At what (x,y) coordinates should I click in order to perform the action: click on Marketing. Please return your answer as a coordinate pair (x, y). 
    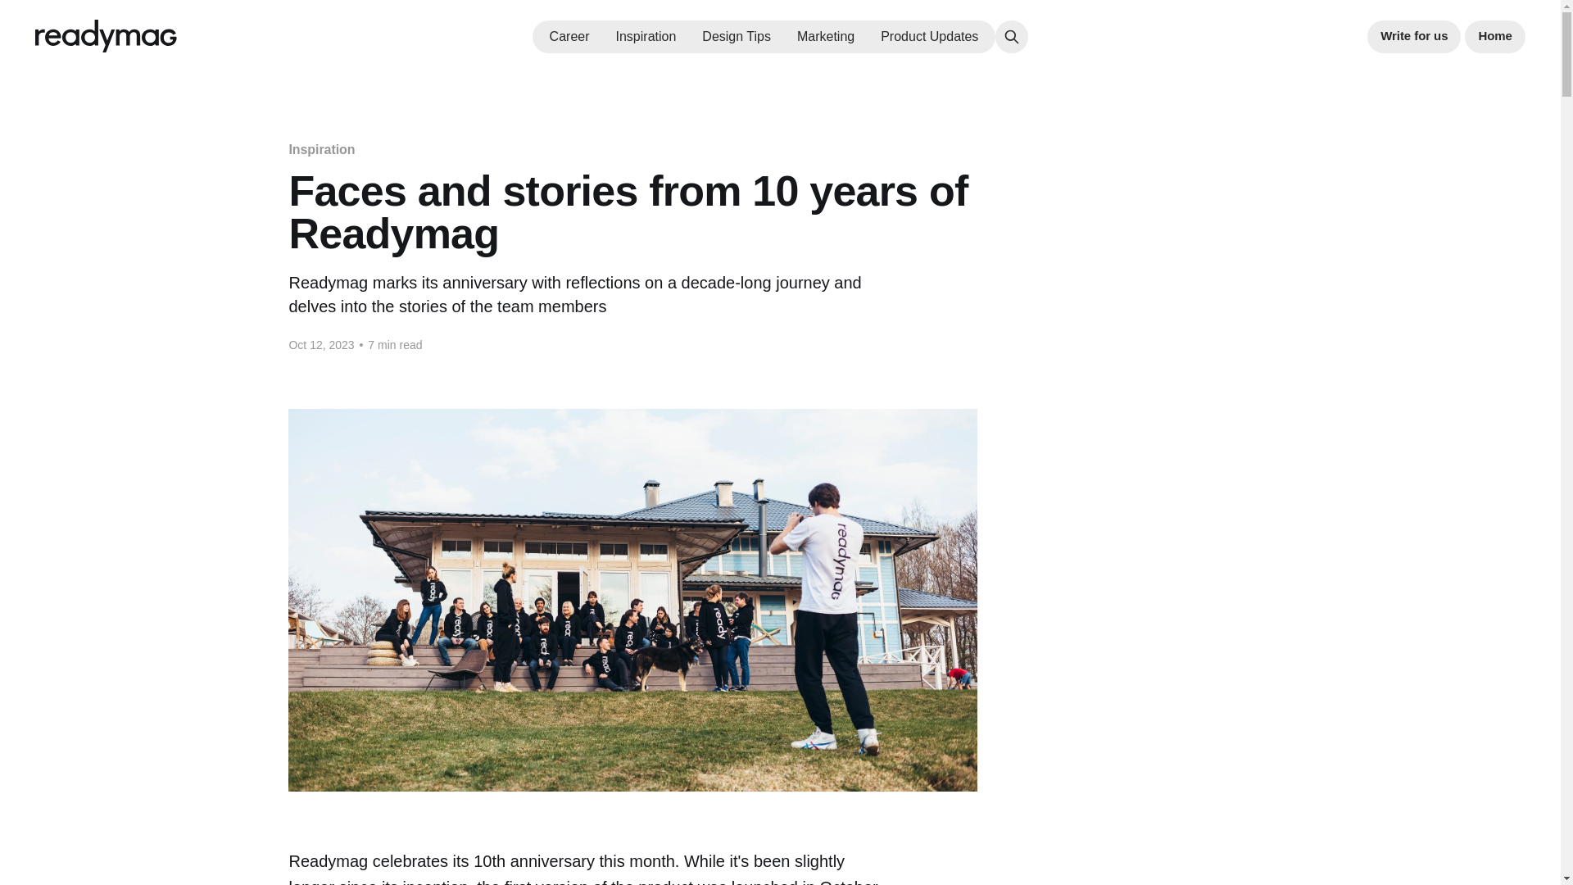
    Looking at the image, I should click on (826, 36).